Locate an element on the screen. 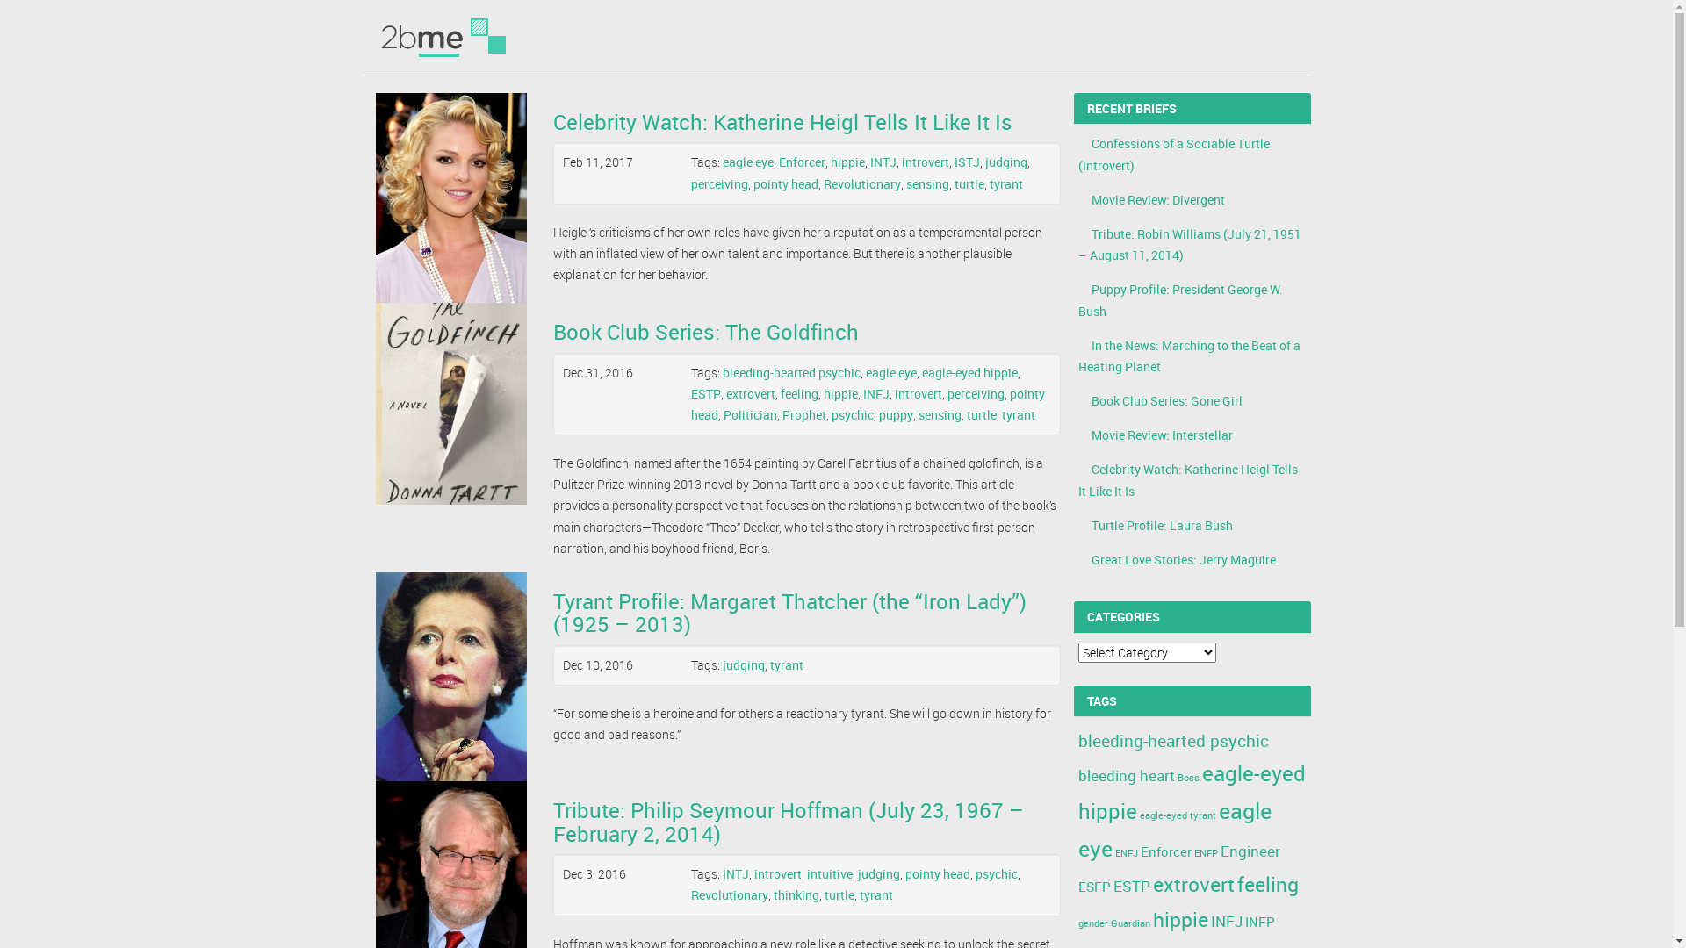  intuitive is located at coordinates (830, 874).